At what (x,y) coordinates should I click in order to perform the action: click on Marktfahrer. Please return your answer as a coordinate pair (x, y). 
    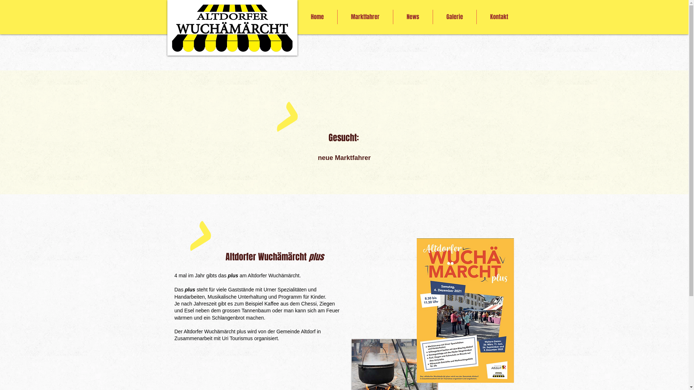
    Looking at the image, I should click on (365, 17).